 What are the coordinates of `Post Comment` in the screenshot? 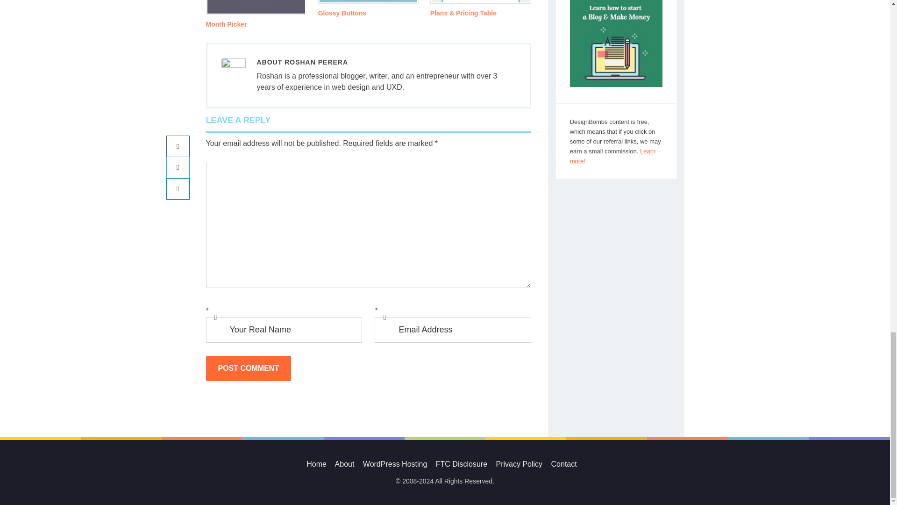 It's located at (248, 368).